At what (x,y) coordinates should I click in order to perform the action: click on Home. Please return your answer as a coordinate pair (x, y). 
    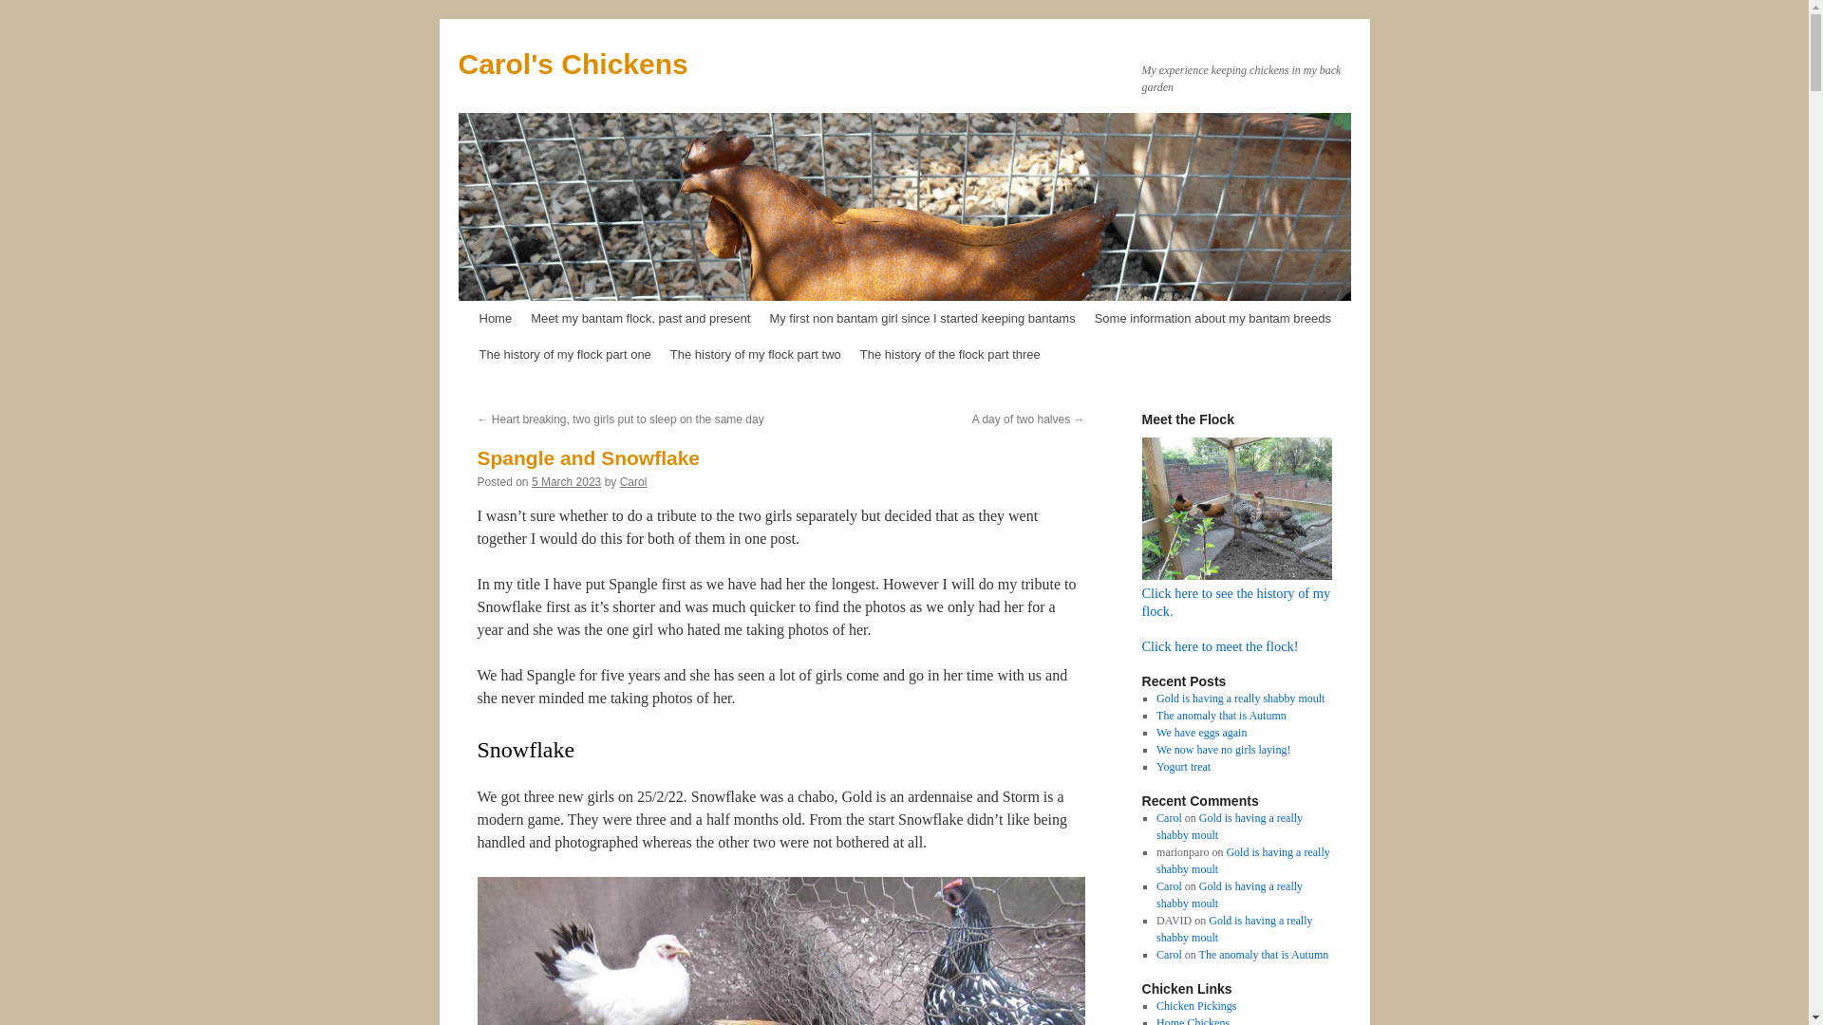
    Looking at the image, I should click on (495, 319).